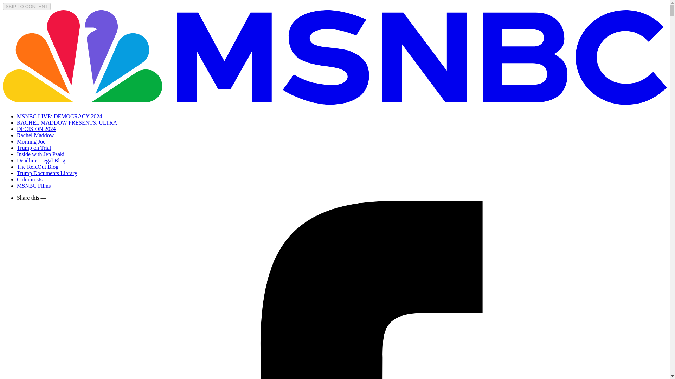 Image resolution: width=675 pixels, height=379 pixels. I want to click on Deadline: Legal Blog, so click(41, 160).